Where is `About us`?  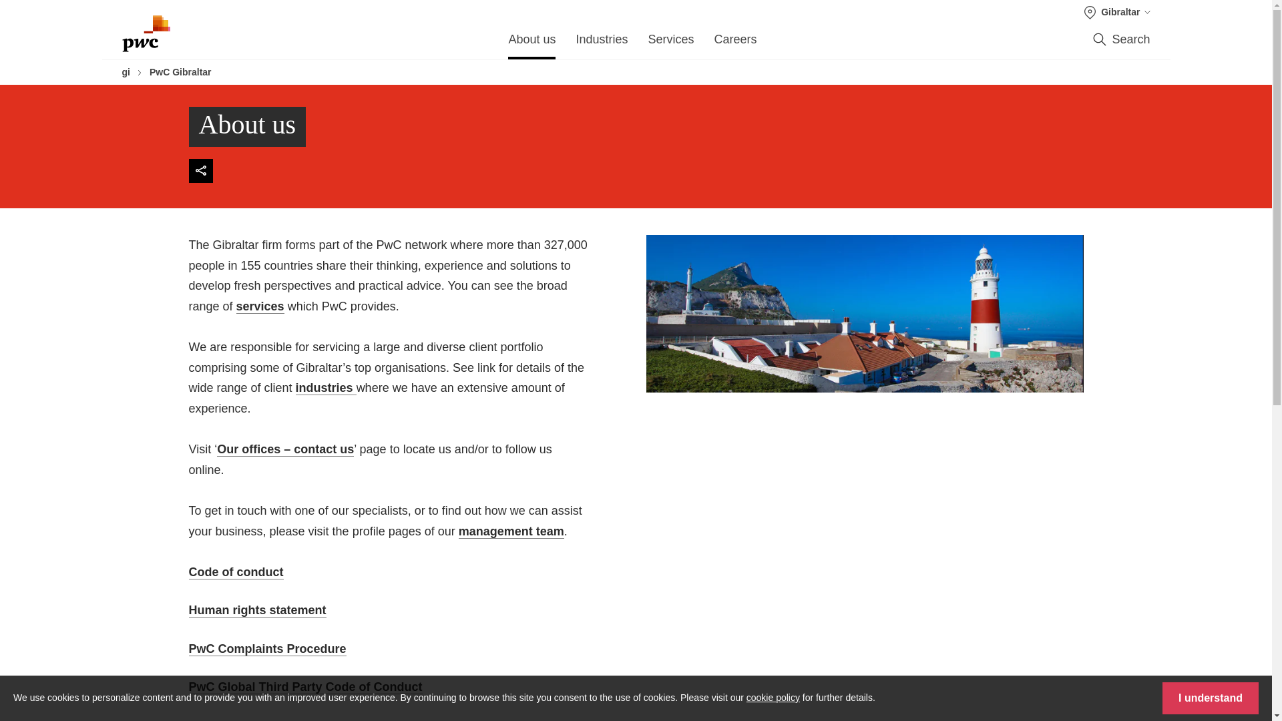
About us is located at coordinates (531, 43).